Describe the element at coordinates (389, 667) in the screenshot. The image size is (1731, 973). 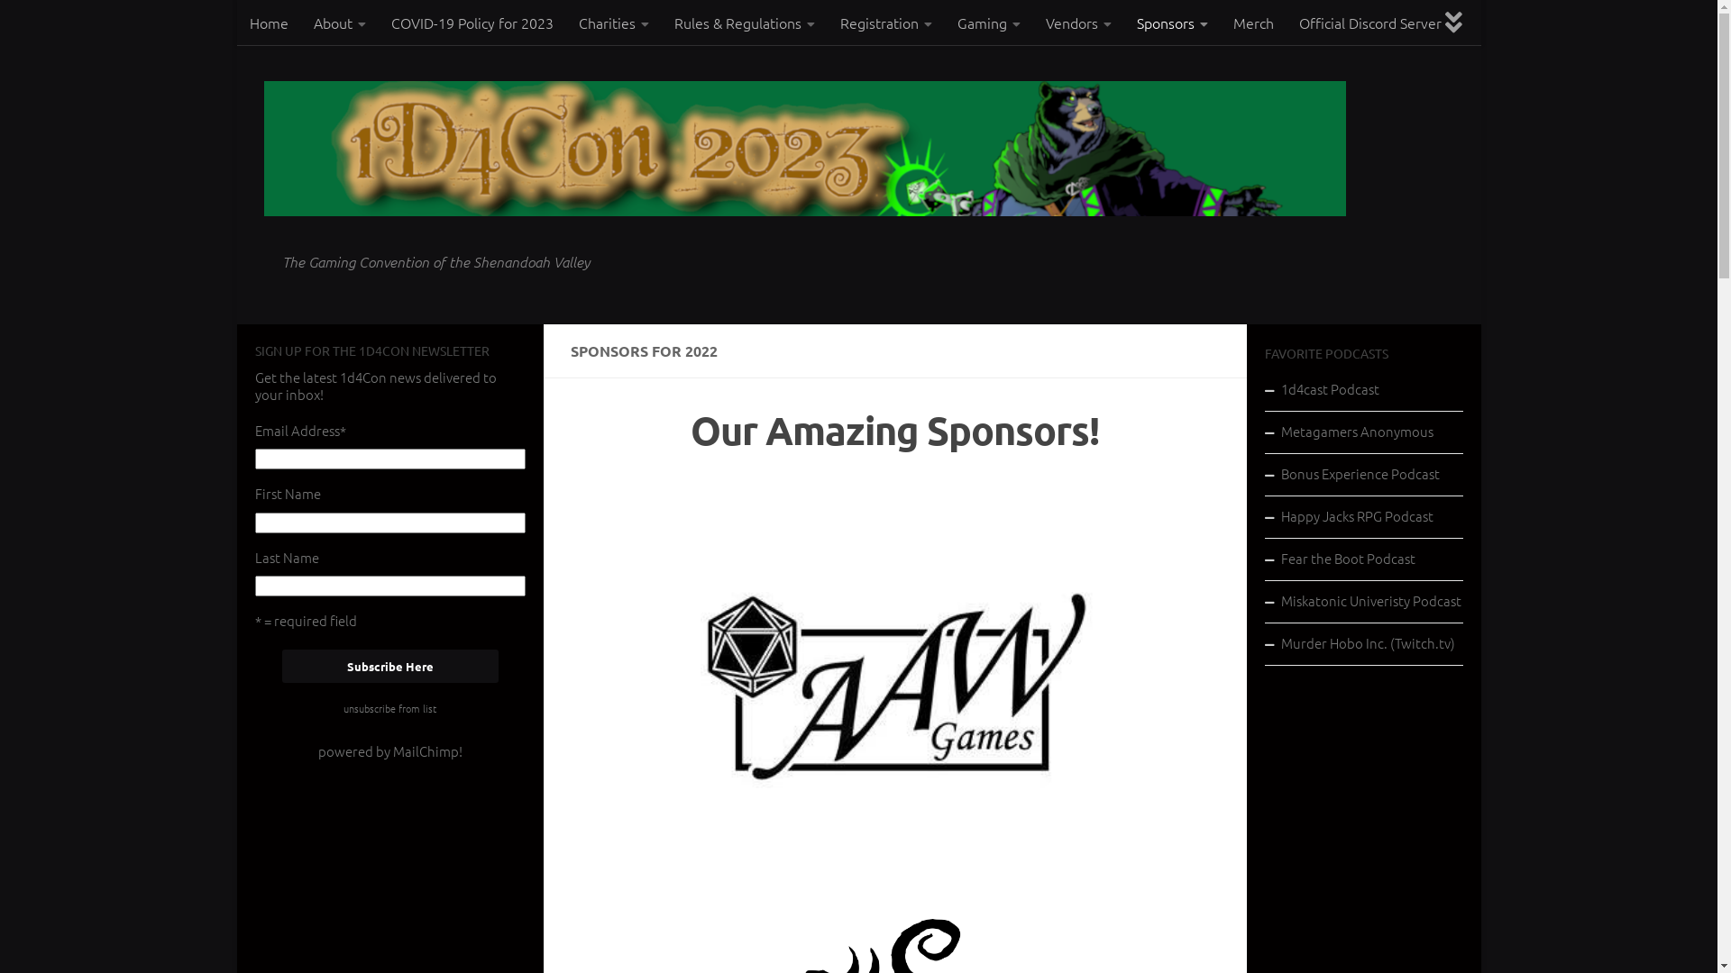
I see `Subscribe Here` at that location.